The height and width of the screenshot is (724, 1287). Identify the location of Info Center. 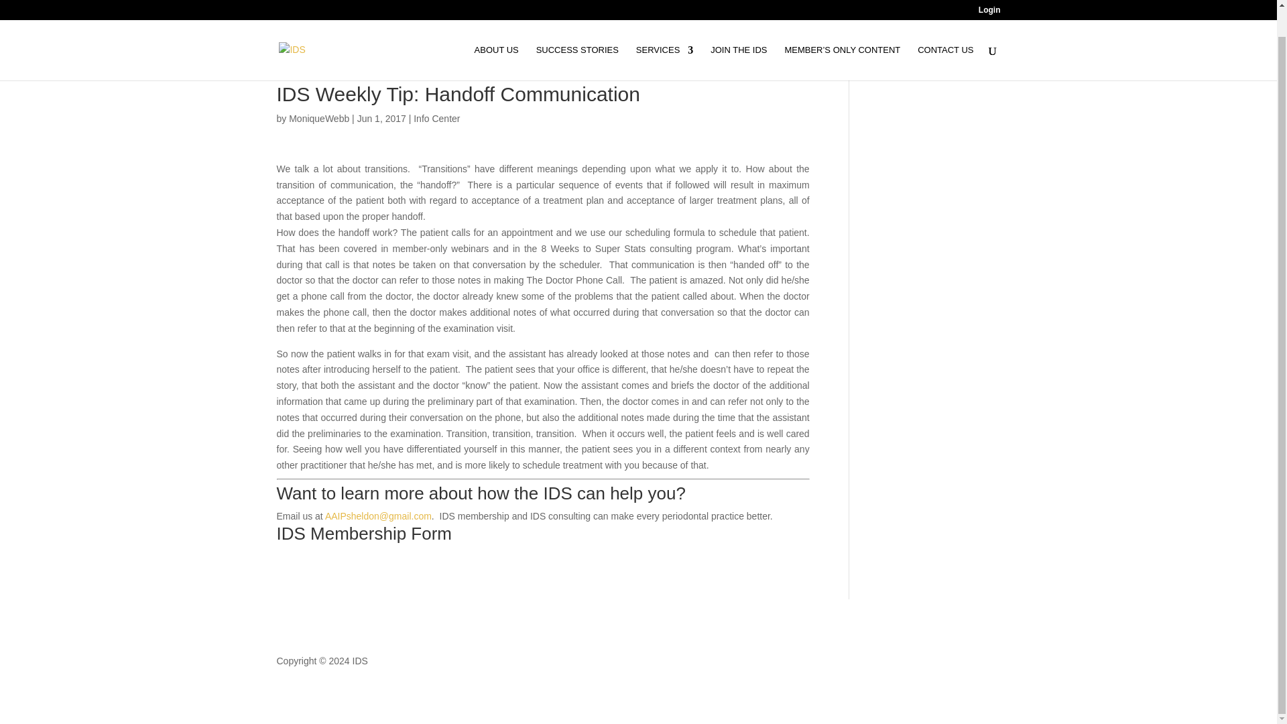
(436, 118).